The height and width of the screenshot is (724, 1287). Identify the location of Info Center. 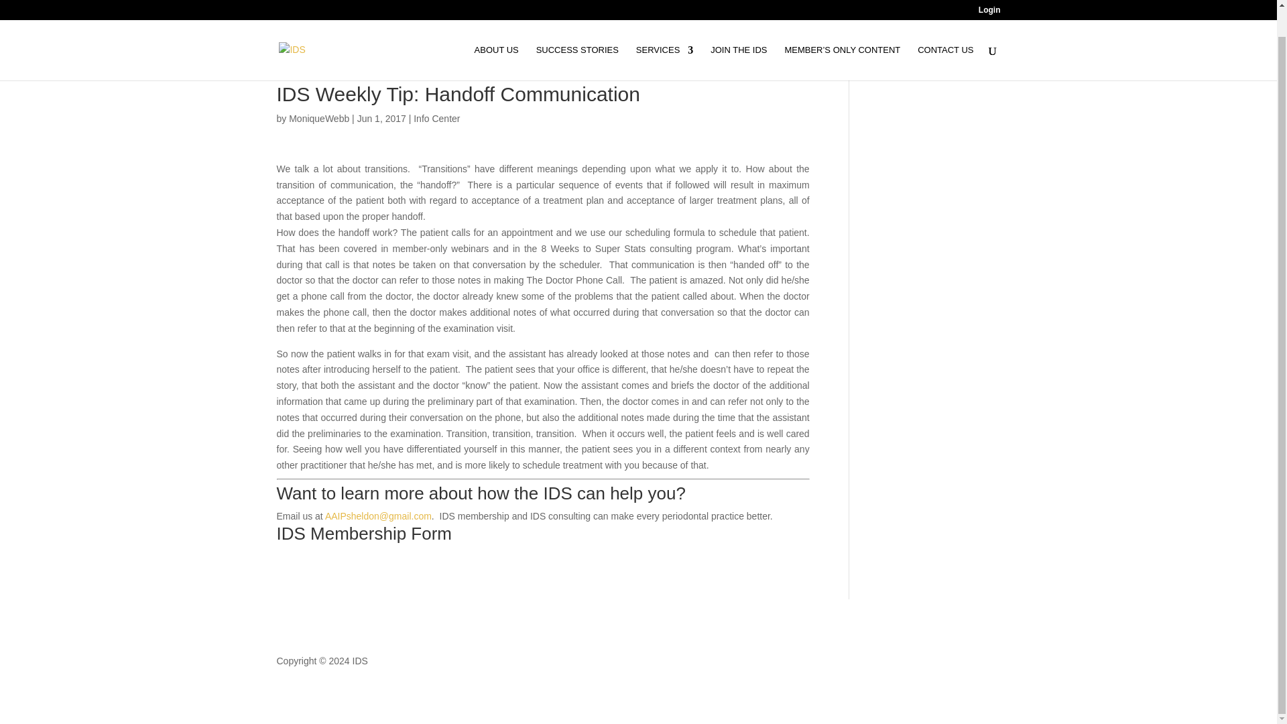
(436, 118).